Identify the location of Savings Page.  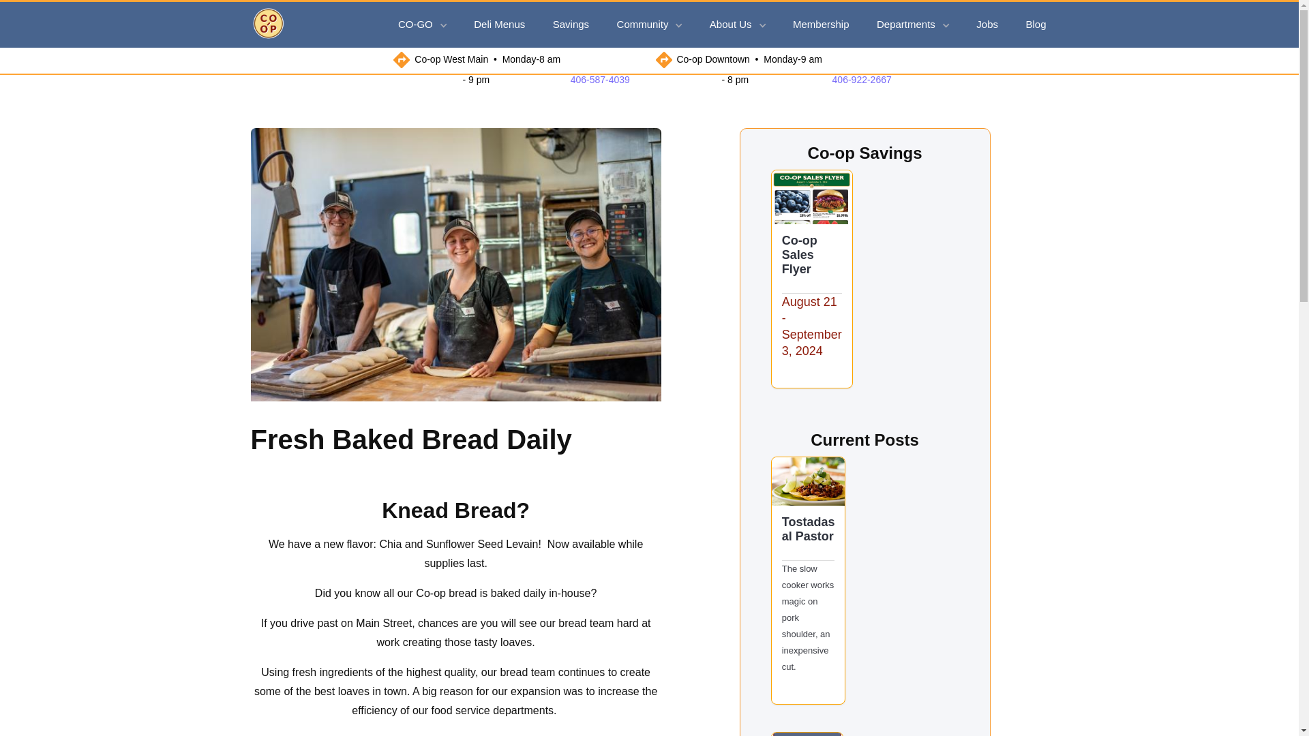
(811, 197).